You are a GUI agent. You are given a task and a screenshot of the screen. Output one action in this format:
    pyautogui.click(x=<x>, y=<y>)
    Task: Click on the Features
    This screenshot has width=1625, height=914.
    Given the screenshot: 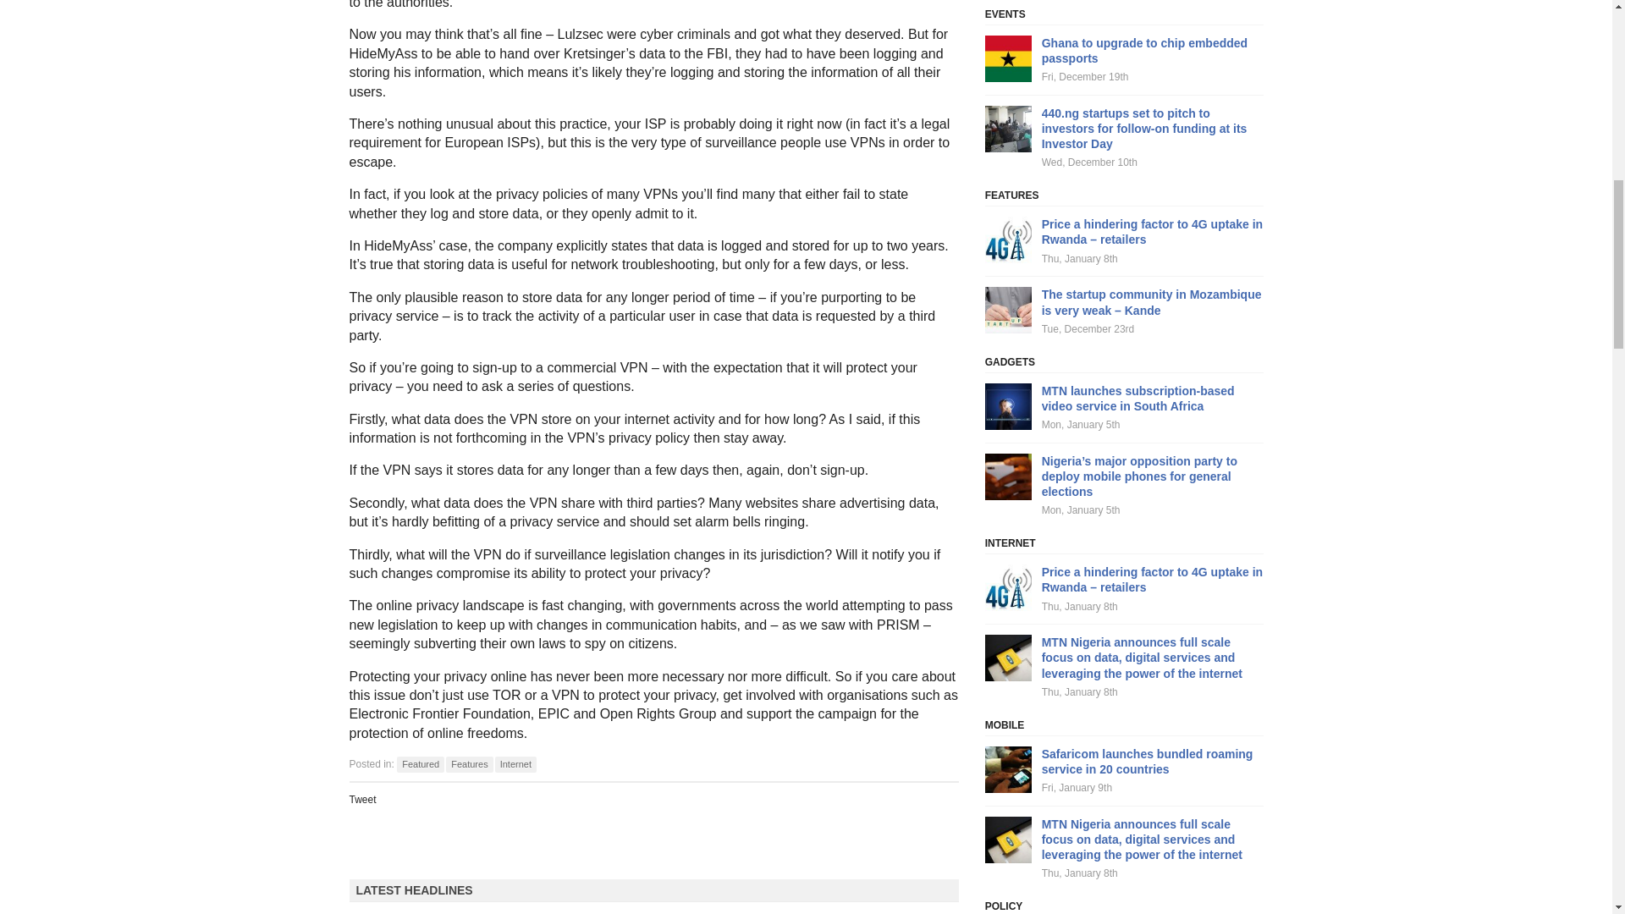 What is the action you would take?
    pyautogui.click(x=469, y=764)
    